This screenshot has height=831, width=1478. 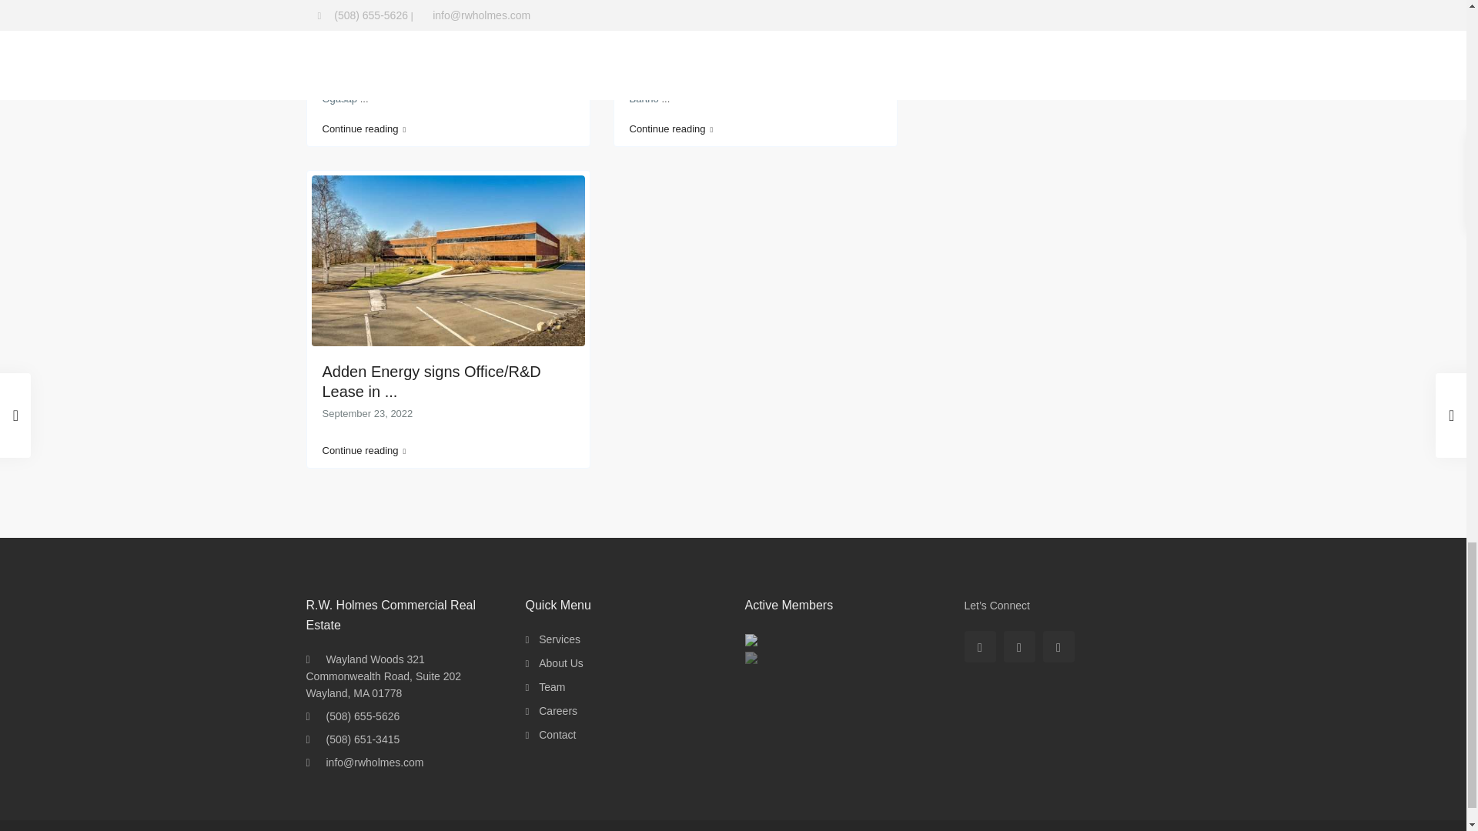 I want to click on About, so click(x=561, y=663).